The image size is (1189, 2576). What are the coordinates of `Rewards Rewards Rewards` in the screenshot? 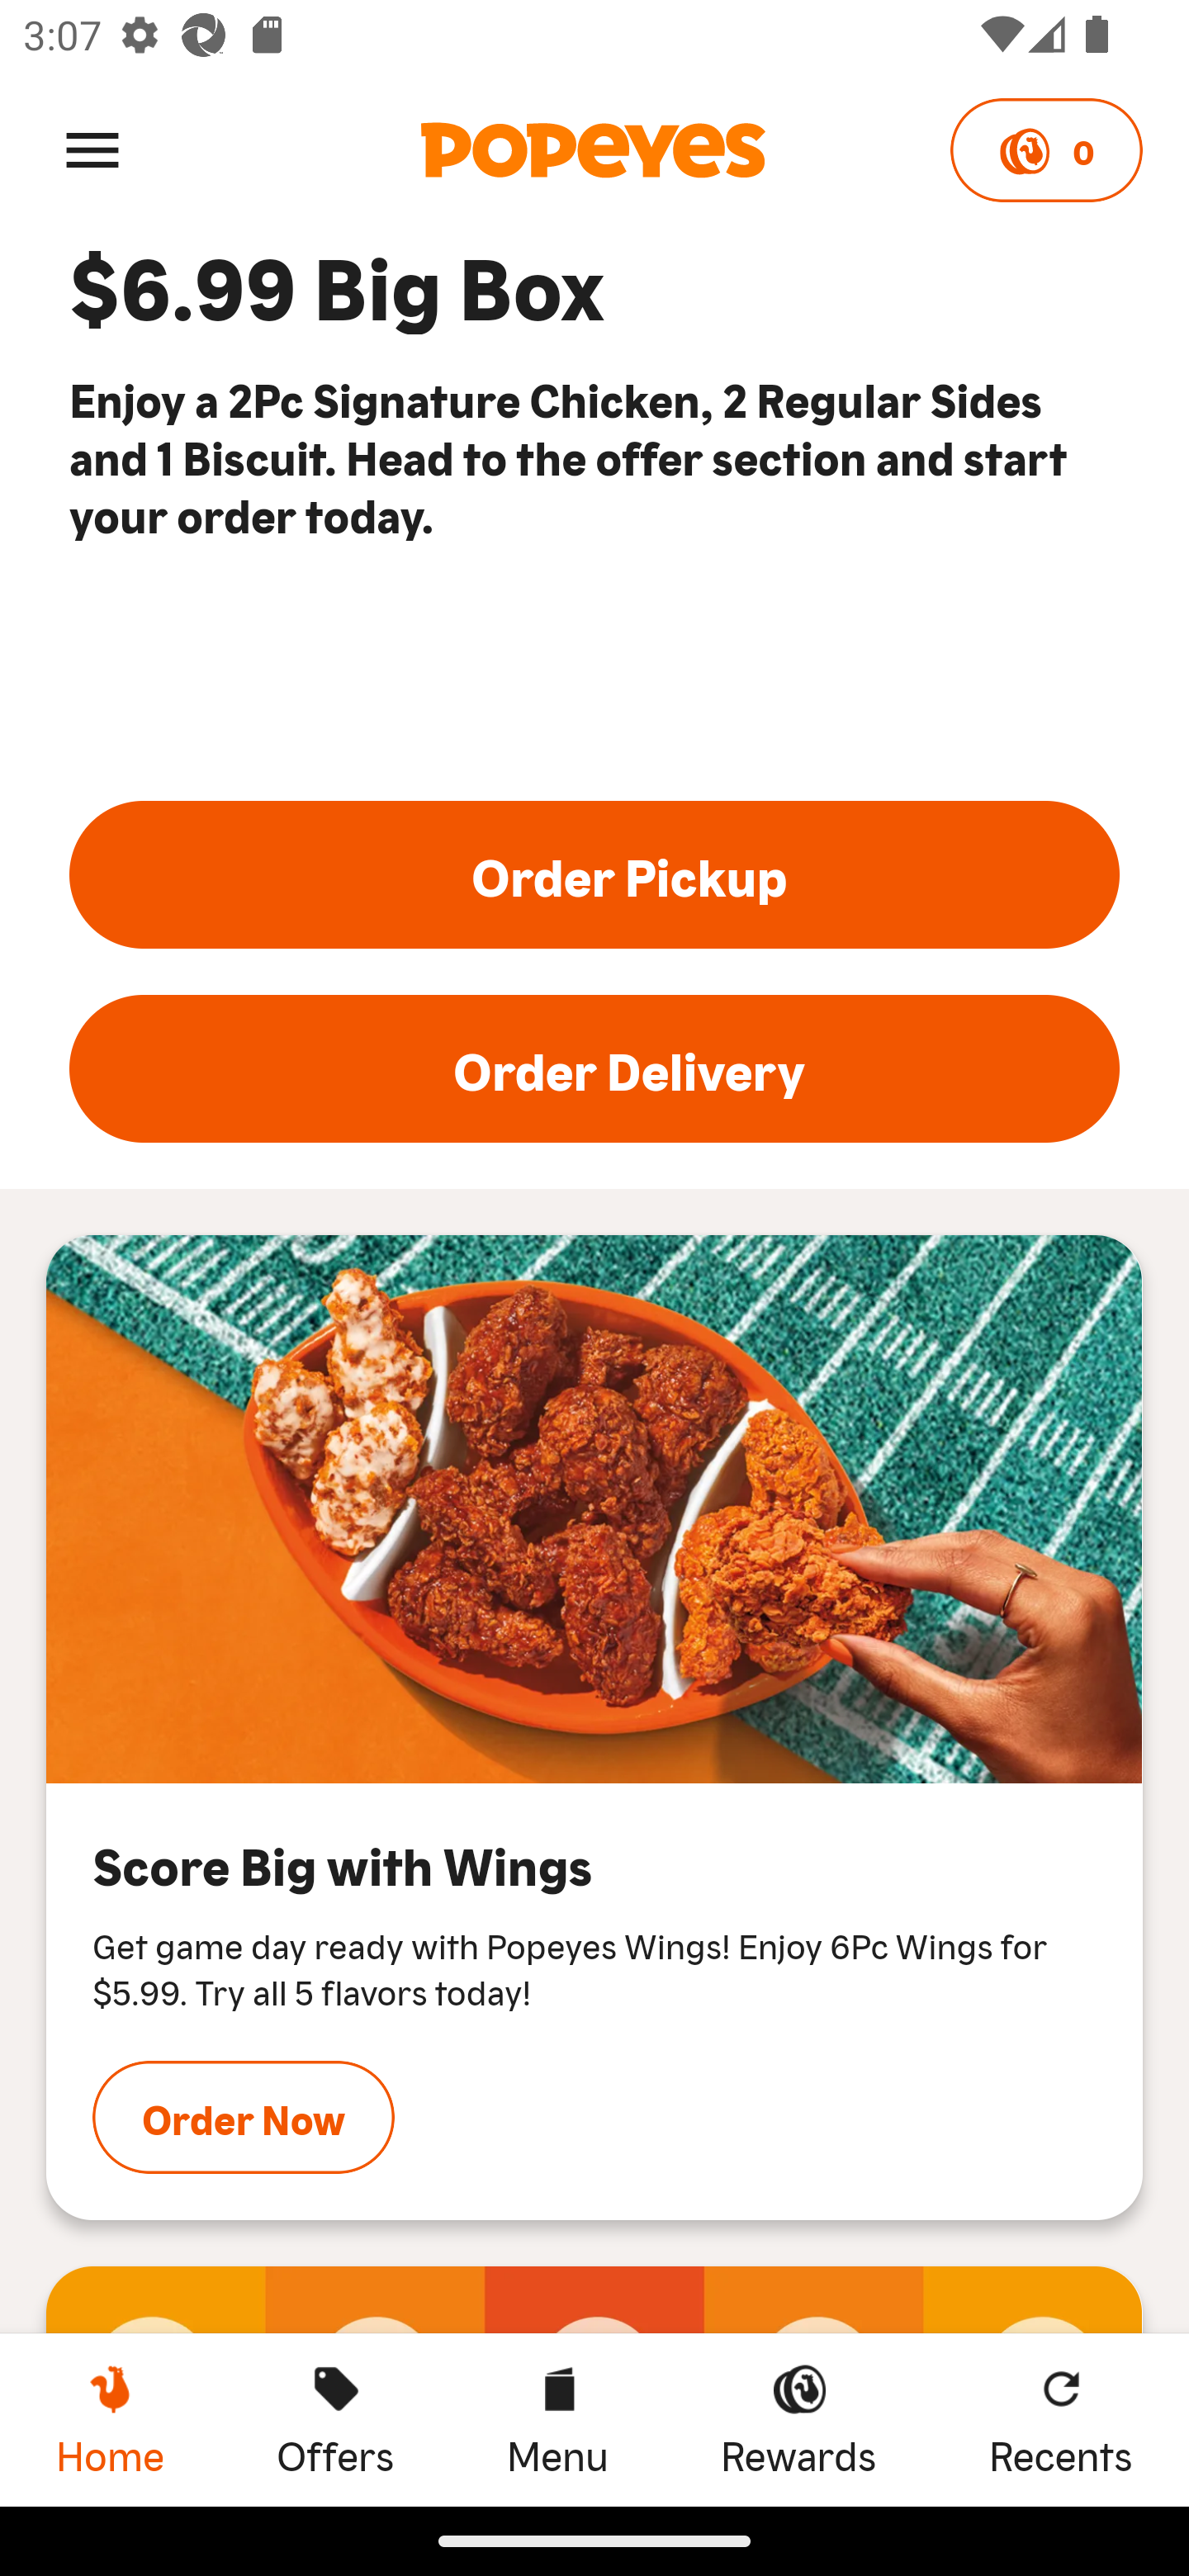 It's located at (798, 2419).